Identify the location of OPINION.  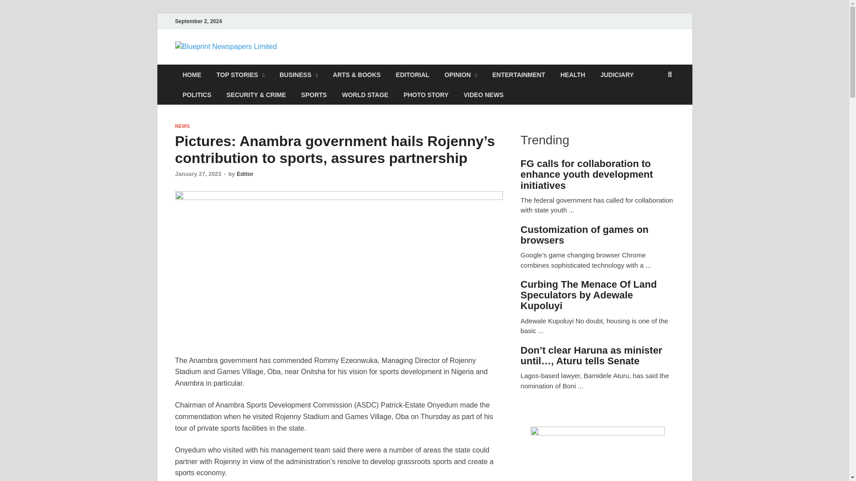
(460, 74).